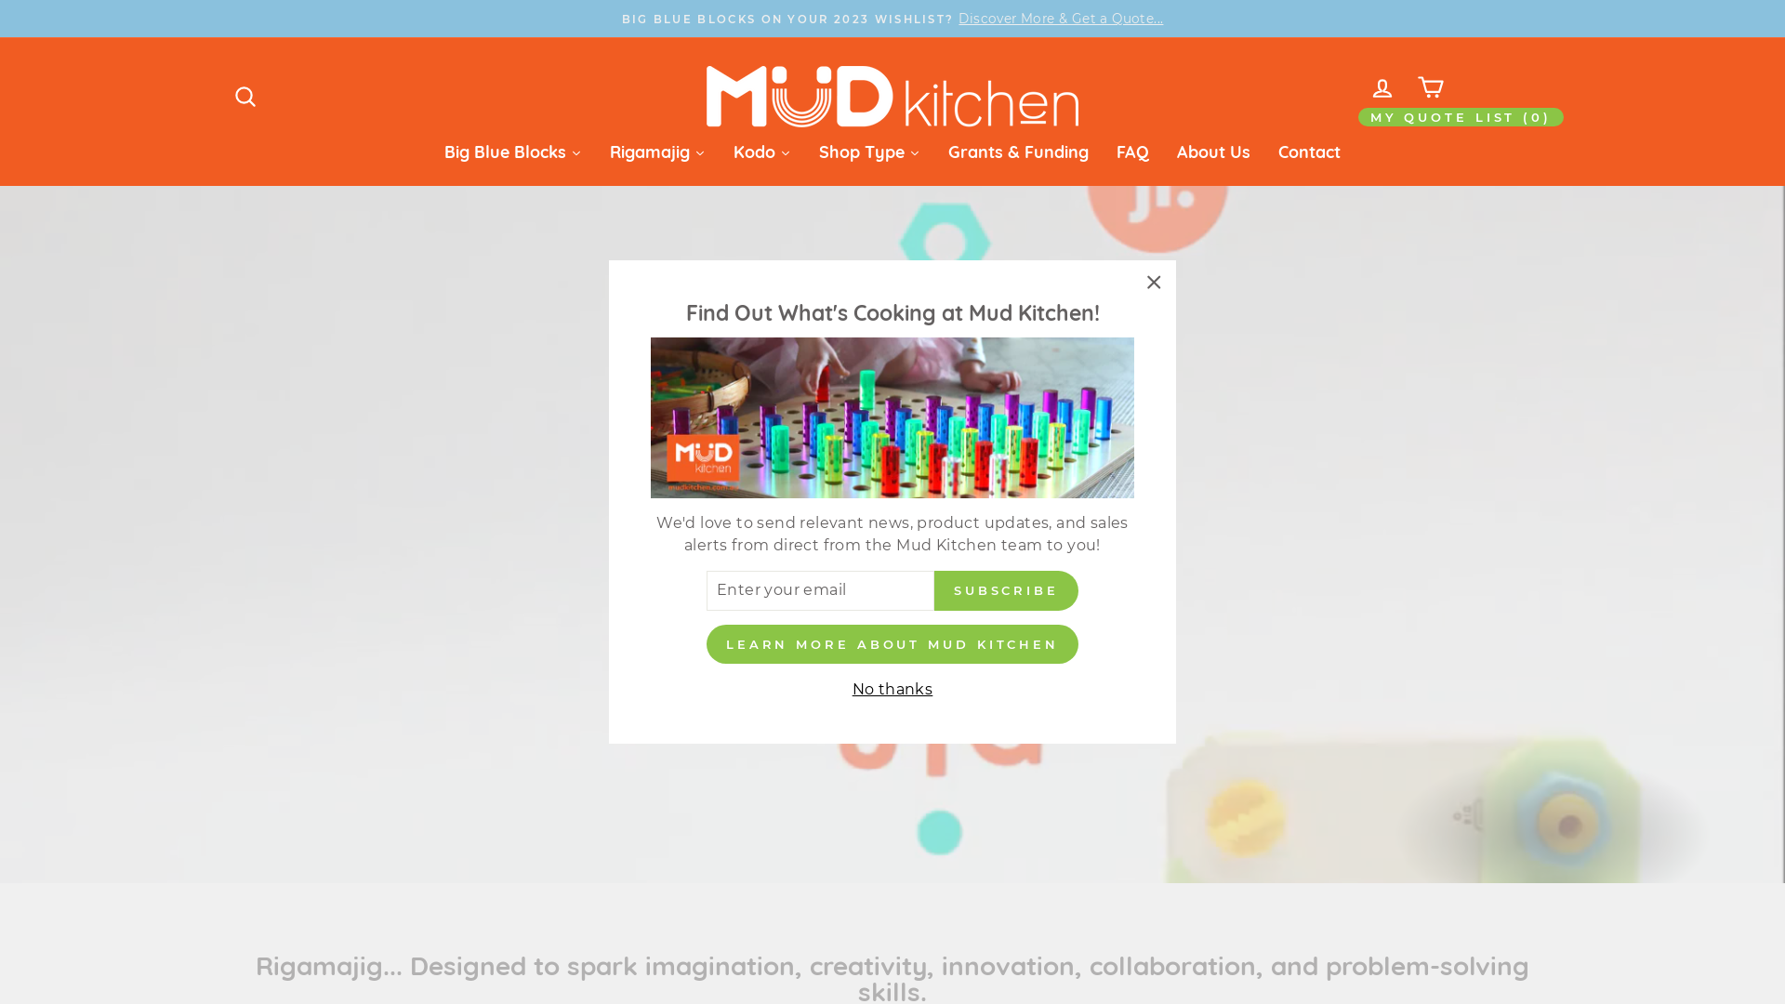 This screenshot has width=1785, height=1004. I want to click on Shopping Cart, so click(1431, 87).